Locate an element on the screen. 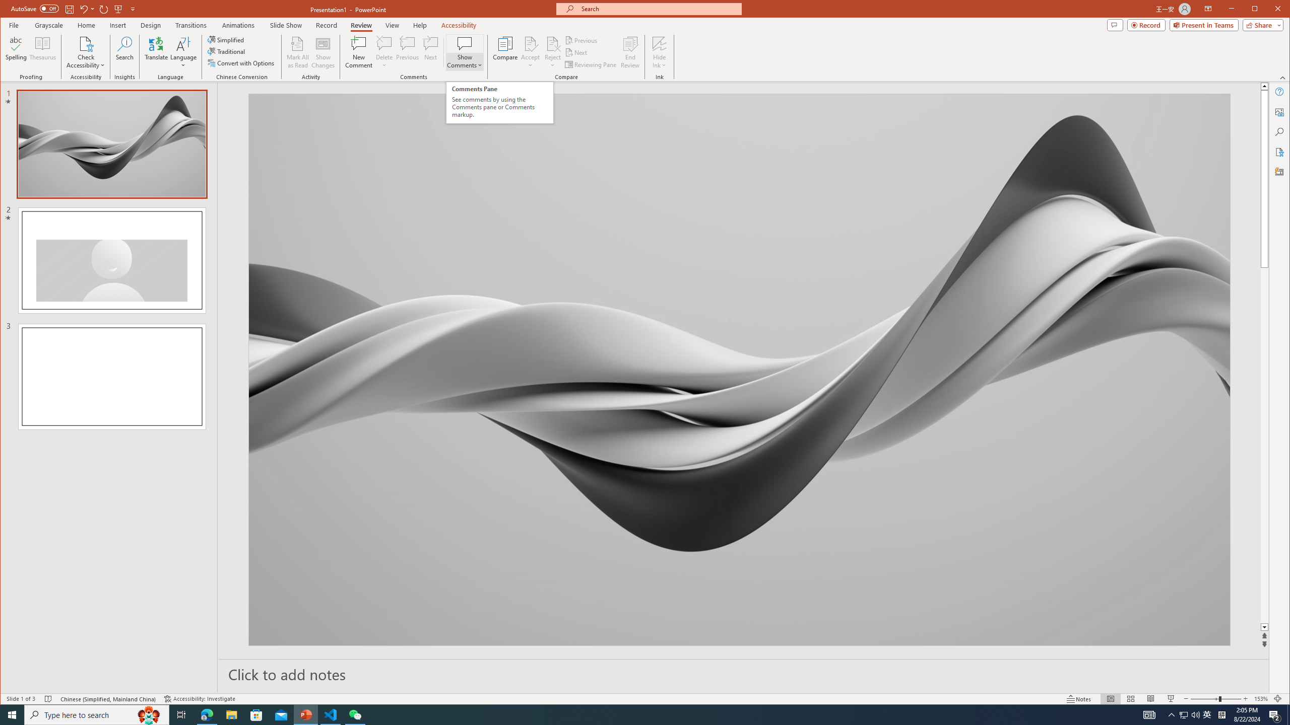 This screenshot has width=1290, height=725. Start is located at coordinates (12, 715).